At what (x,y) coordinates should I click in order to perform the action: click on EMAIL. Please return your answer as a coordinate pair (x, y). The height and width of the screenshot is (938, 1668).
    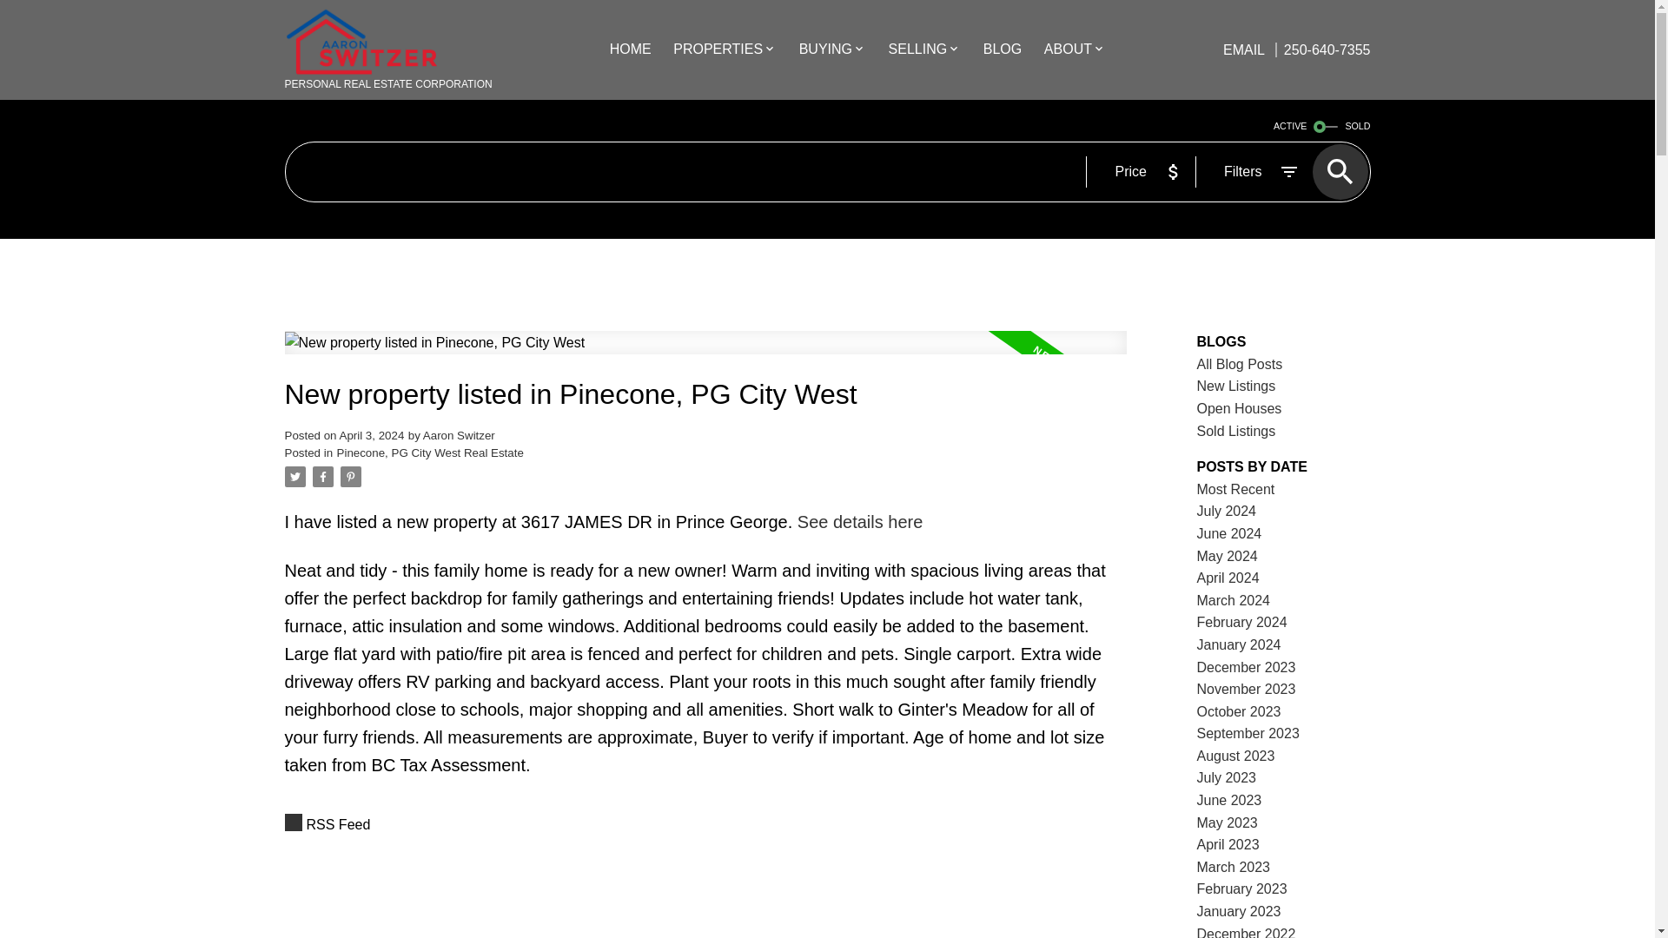
    Looking at the image, I should click on (1245, 49).